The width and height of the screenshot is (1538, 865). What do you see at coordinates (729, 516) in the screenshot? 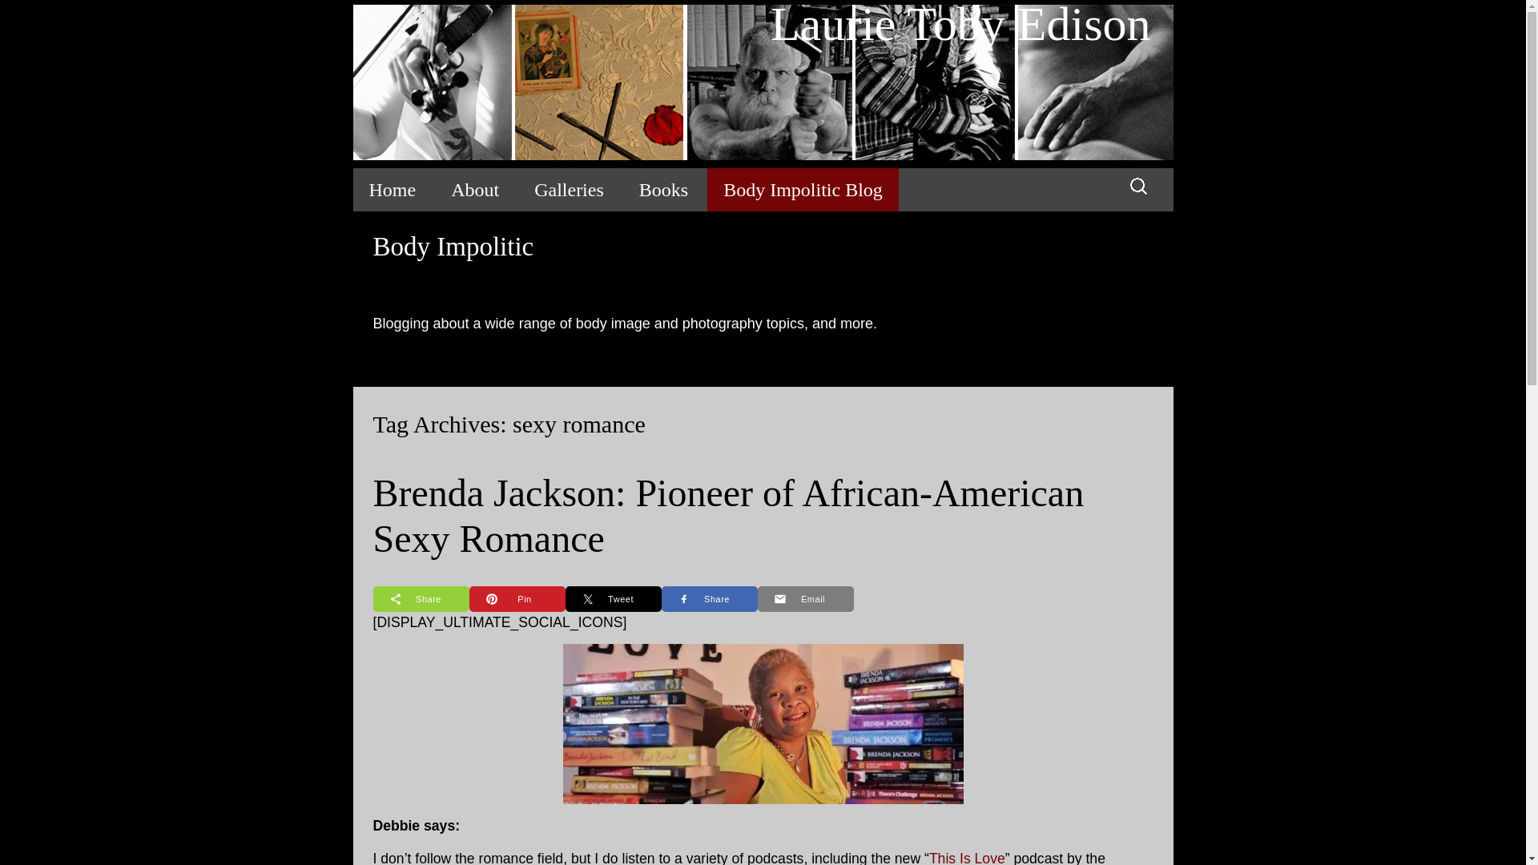
I see `Brenda Jackson: Pioneer of African-American Sexy Romance` at bounding box center [729, 516].